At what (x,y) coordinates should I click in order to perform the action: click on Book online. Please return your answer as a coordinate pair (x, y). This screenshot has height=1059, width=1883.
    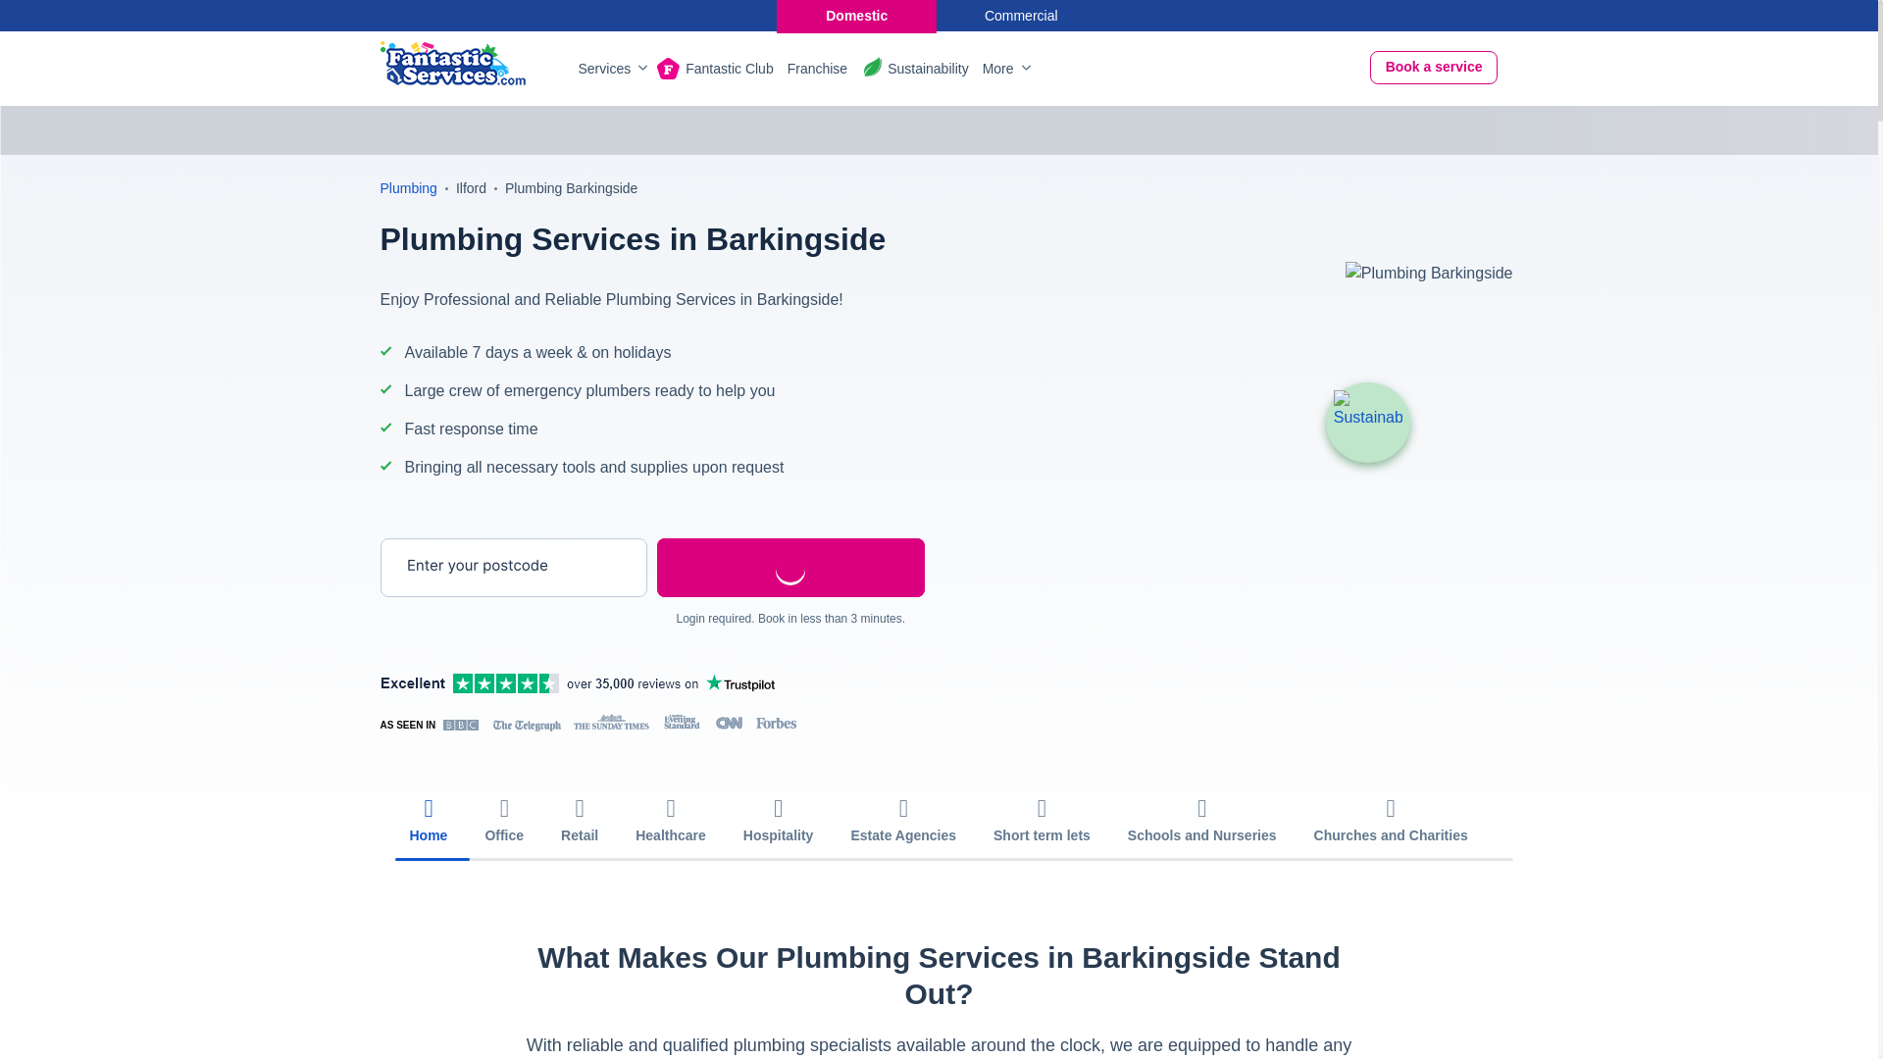
    Looking at the image, I should click on (1434, 67).